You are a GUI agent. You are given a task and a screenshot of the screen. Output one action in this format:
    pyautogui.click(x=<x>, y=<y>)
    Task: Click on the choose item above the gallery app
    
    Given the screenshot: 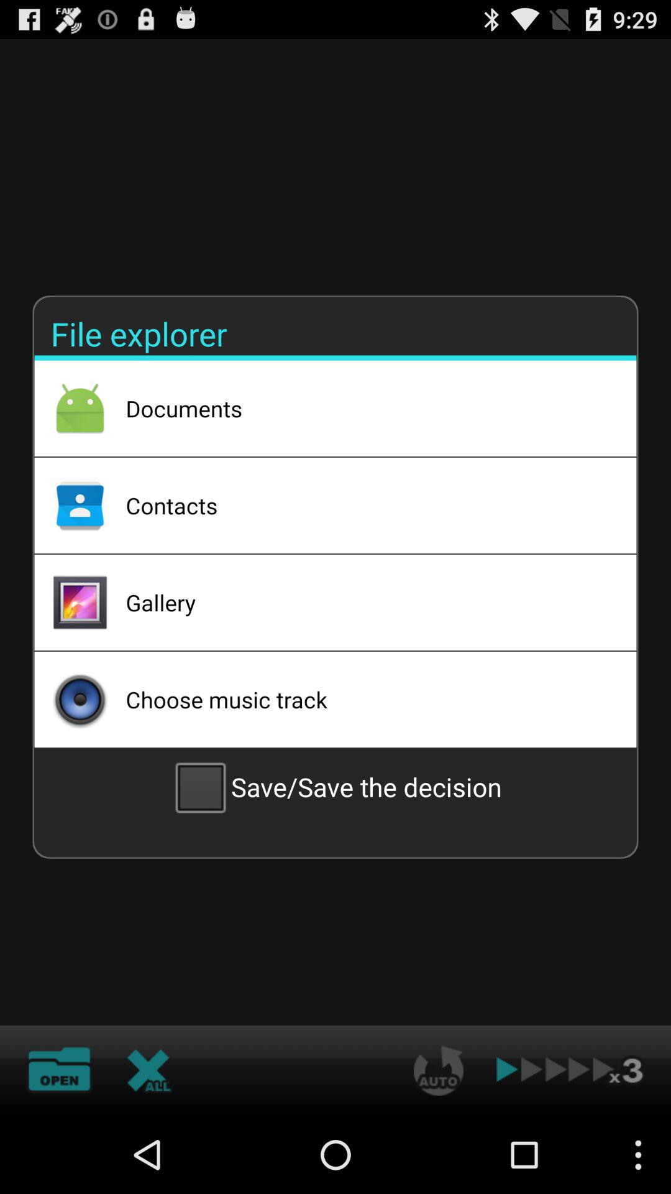 What is the action you would take?
    pyautogui.click(x=365, y=505)
    